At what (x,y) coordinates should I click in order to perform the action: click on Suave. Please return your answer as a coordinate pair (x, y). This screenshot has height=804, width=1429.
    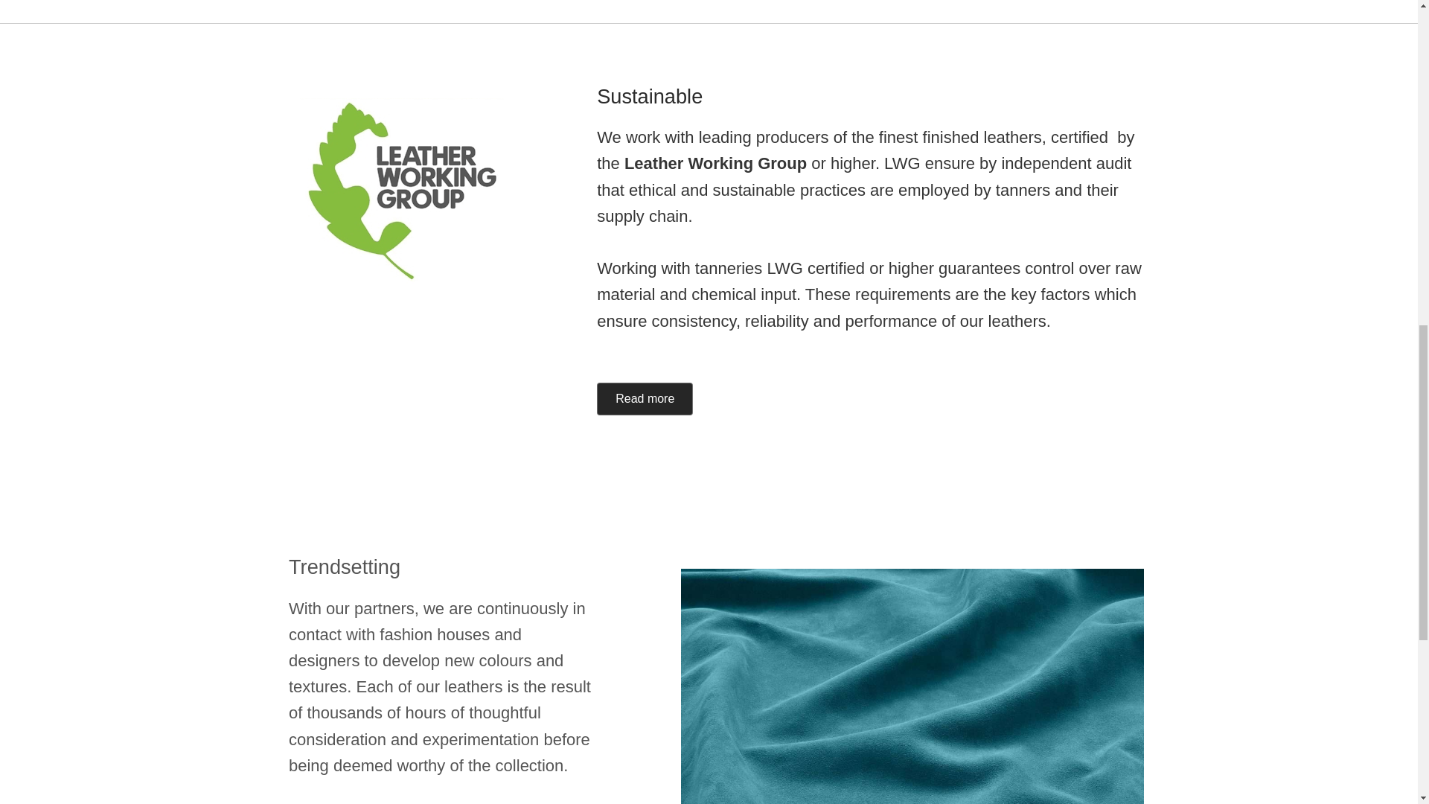
    Looking at the image, I should click on (912, 686).